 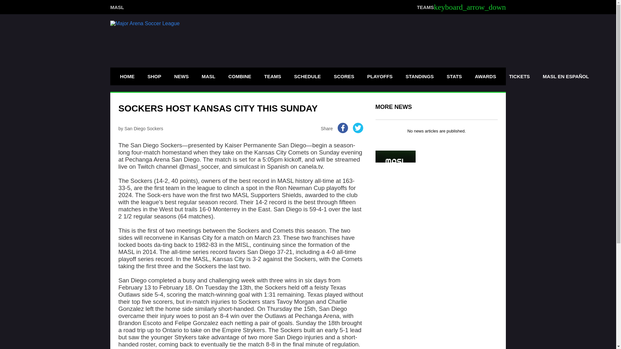 What do you see at coordinates (273, 76) in the screenshot?
I see `TEAMS` at bounding box center [273, 76].